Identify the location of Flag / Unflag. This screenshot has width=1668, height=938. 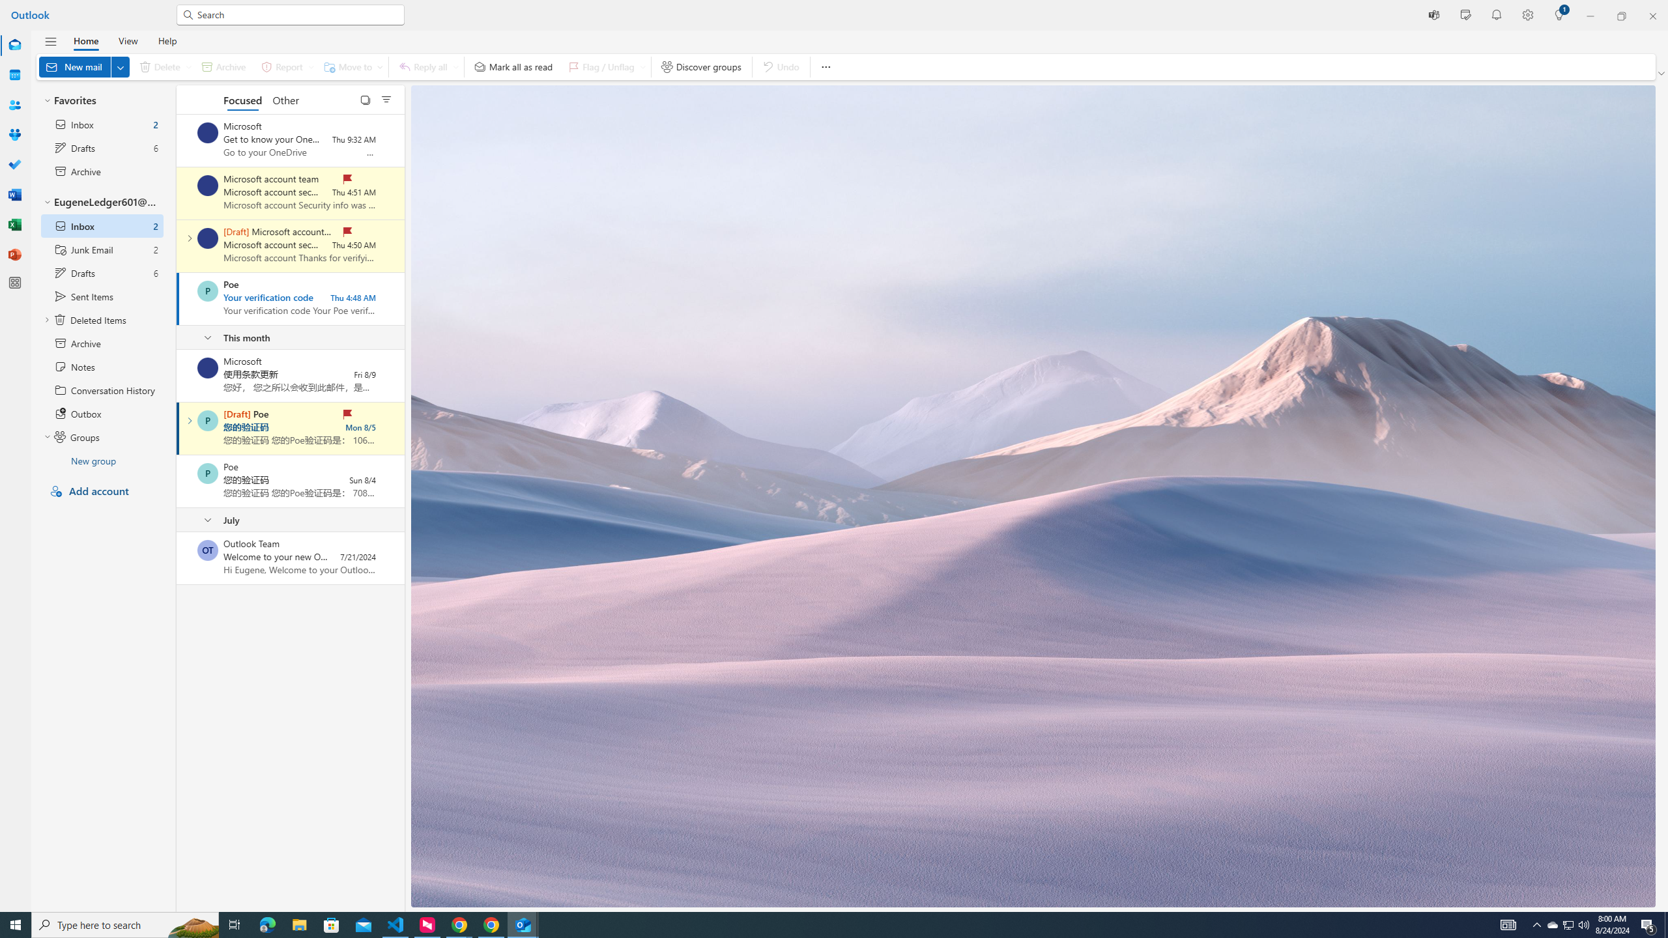
(605, 66).